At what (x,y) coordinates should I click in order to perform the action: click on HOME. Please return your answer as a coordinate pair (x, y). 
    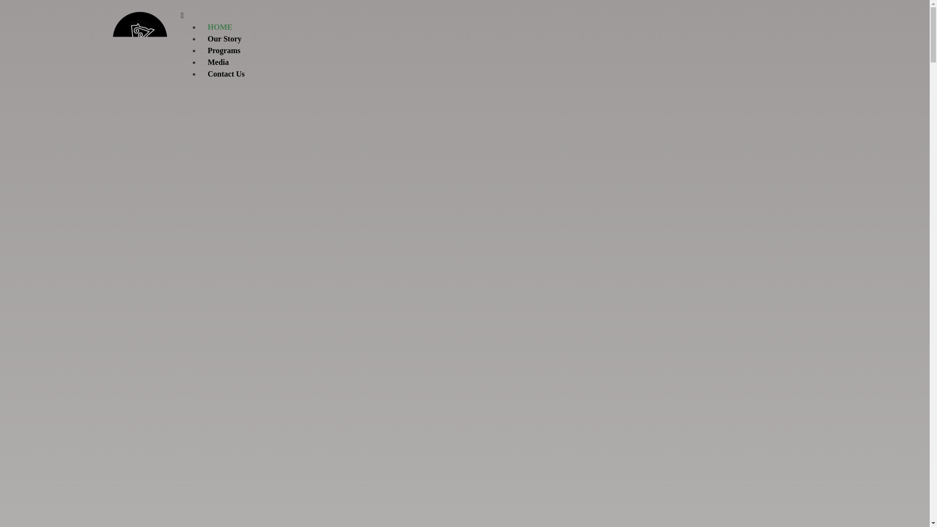
    Looking at the image, I should click on (220, 27).